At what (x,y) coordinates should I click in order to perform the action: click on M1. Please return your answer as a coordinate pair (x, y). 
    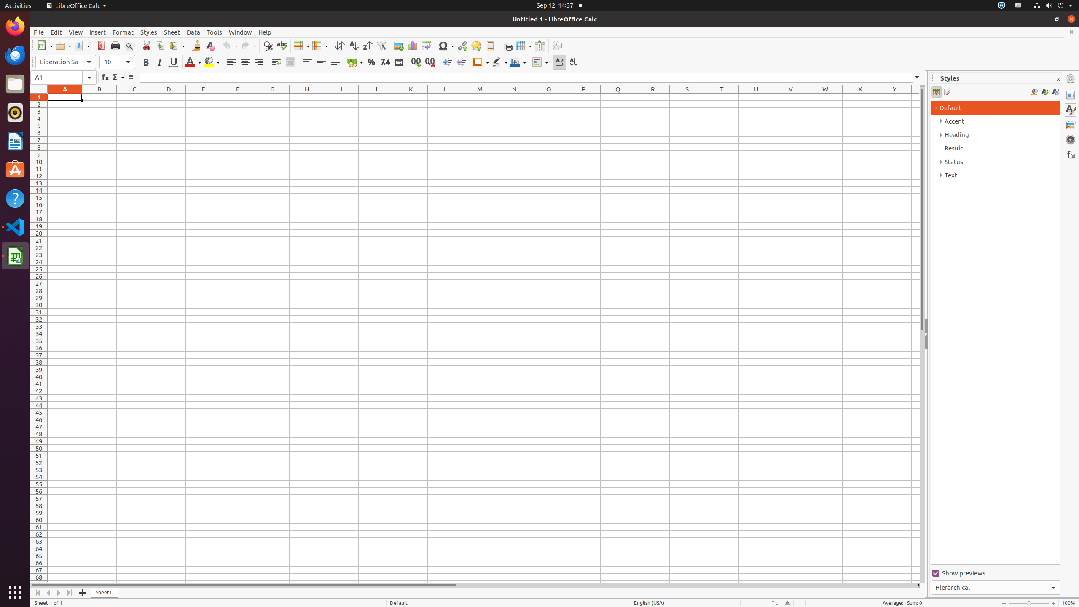
    Looking at the image, I should click on (480, 97).